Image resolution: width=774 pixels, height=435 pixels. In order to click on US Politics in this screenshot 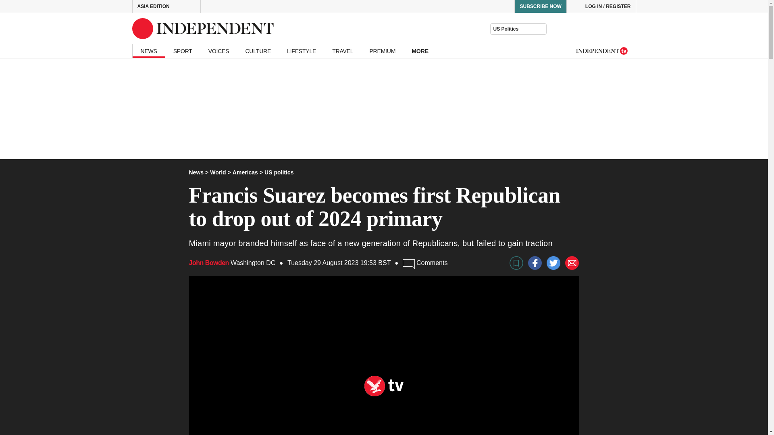, I will do `click(518, 29)`.